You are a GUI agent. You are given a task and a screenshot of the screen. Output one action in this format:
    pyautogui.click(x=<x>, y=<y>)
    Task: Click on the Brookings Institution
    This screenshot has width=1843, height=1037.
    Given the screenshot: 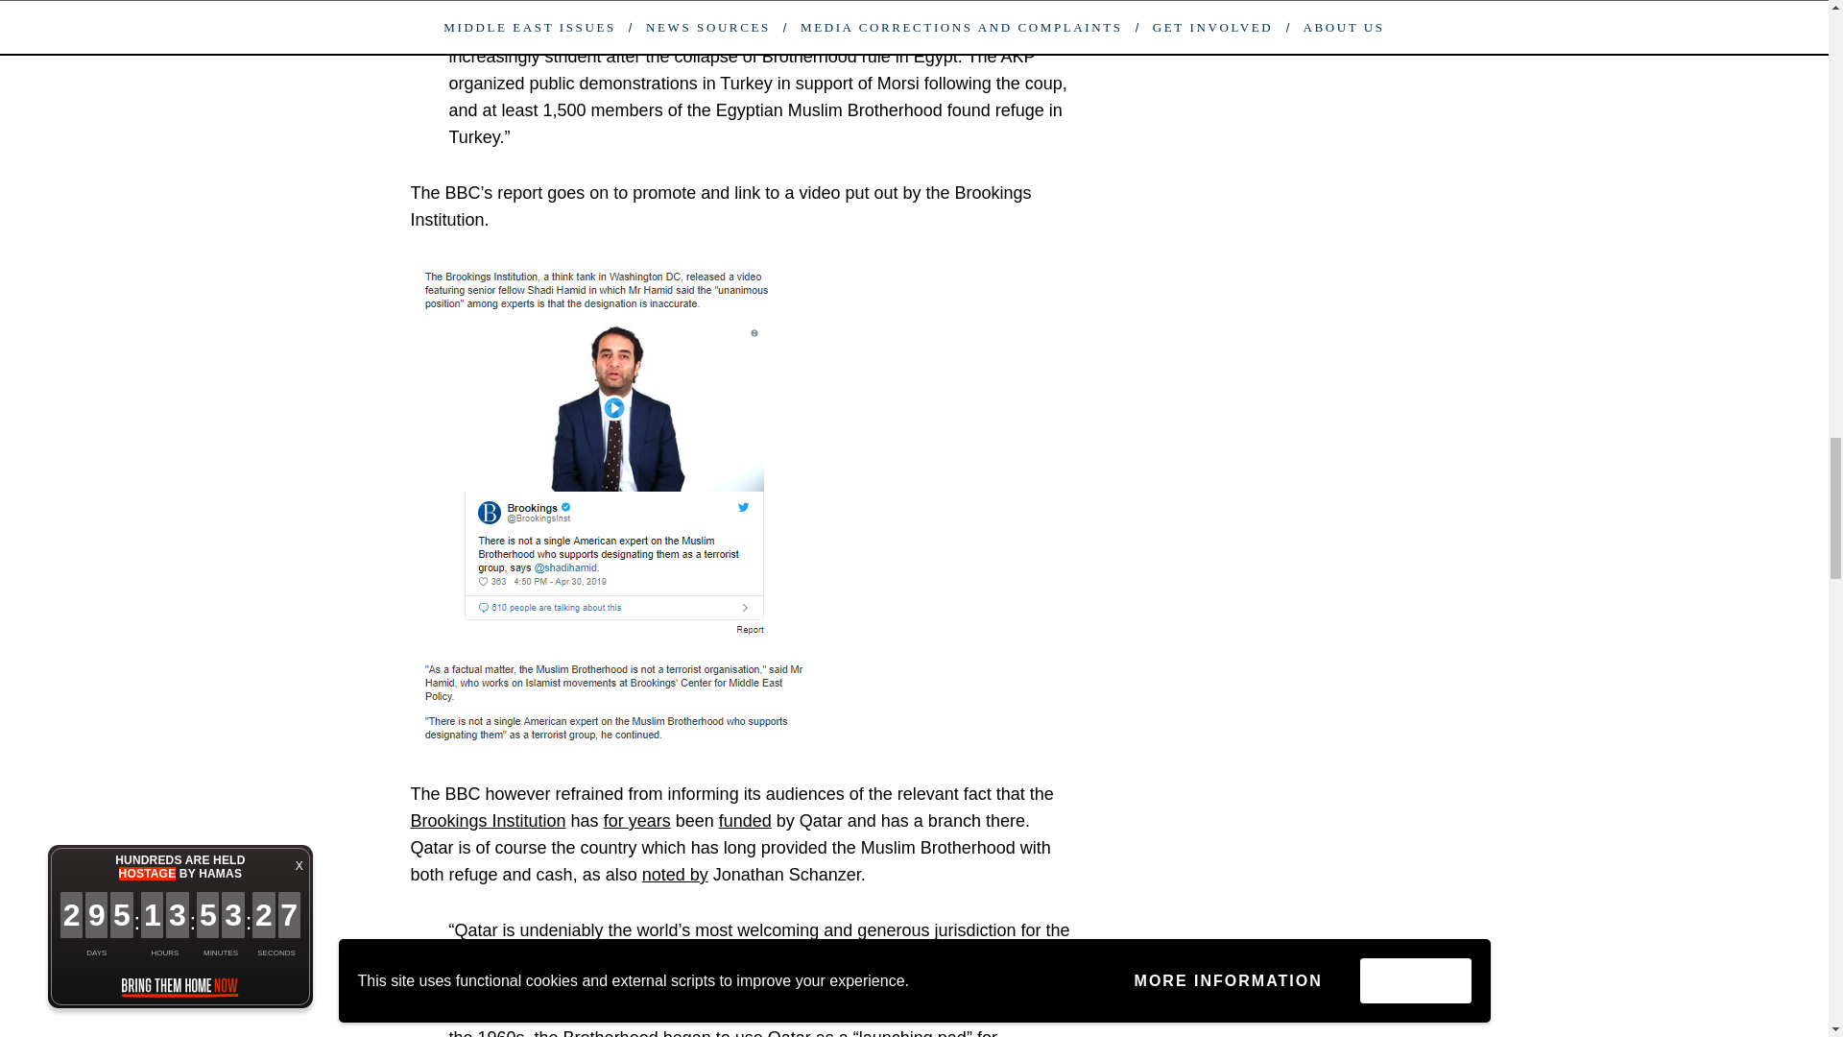 What is the action you would take?
    pyautogui.click(x=488, y=820)
    